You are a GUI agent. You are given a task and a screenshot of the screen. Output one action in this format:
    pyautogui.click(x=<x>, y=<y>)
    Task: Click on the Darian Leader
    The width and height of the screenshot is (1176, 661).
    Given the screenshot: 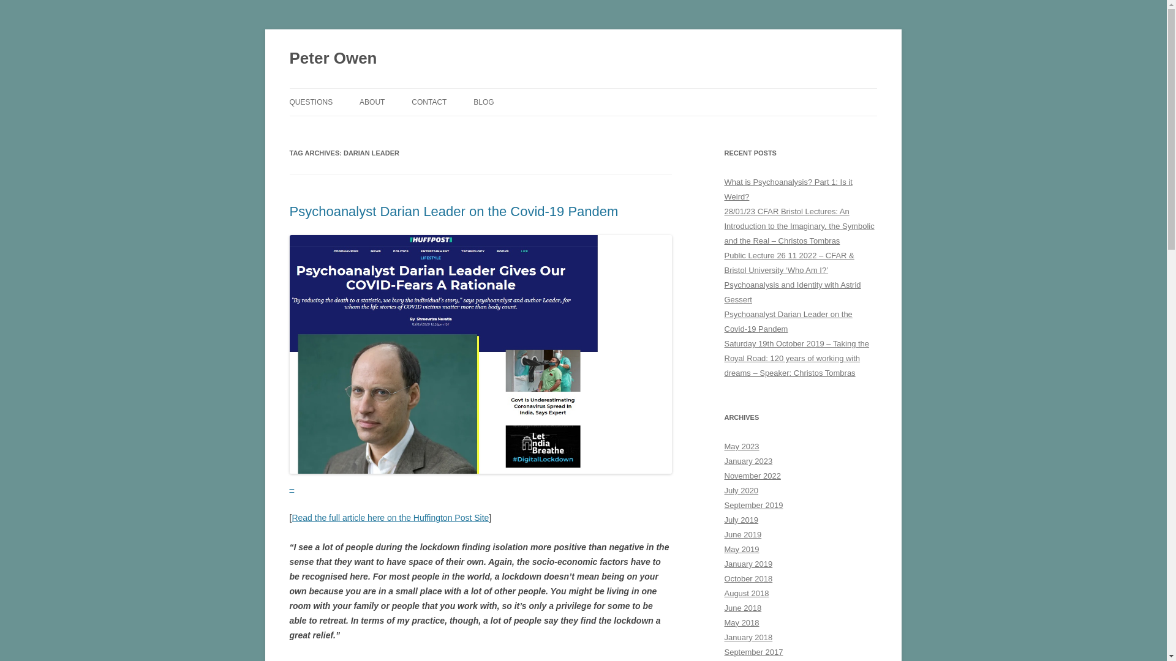 What is the action you would take?
    pyautogui.click(x=402, y=660)
    